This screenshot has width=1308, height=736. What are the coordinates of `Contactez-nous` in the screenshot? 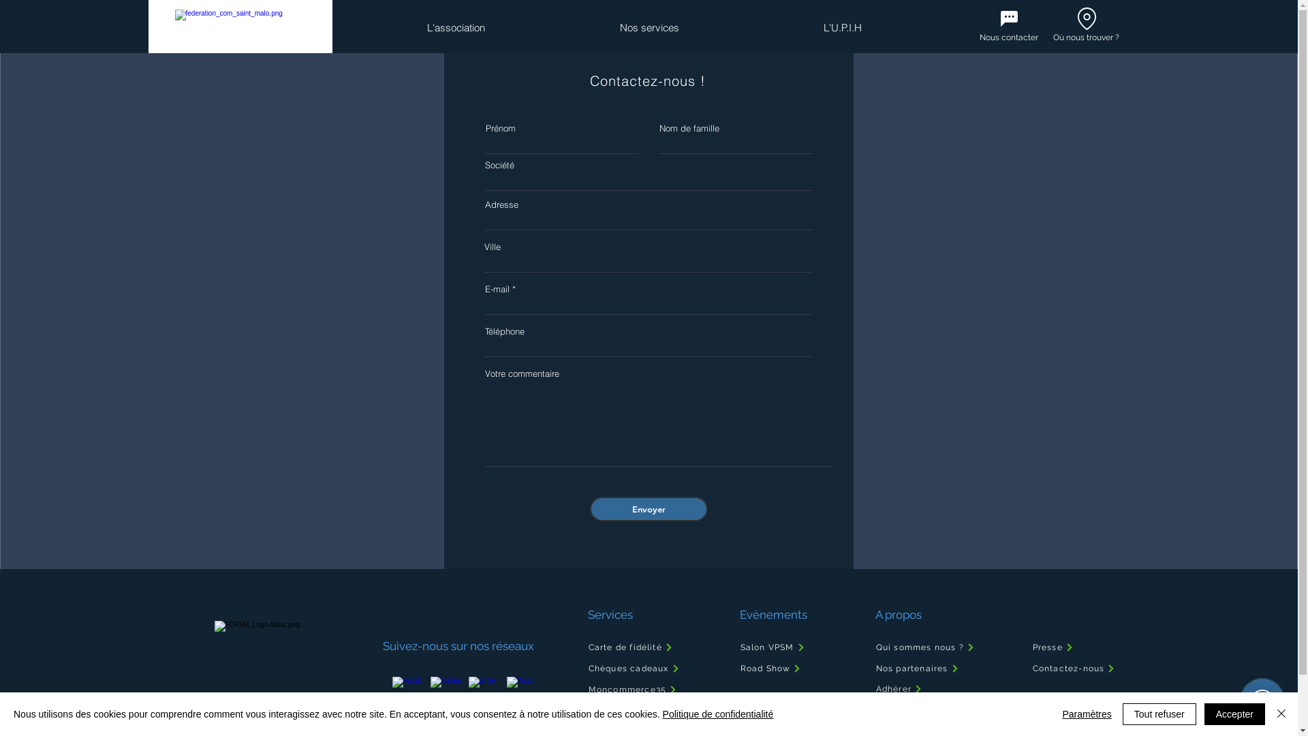 It's located at (1078, 669).